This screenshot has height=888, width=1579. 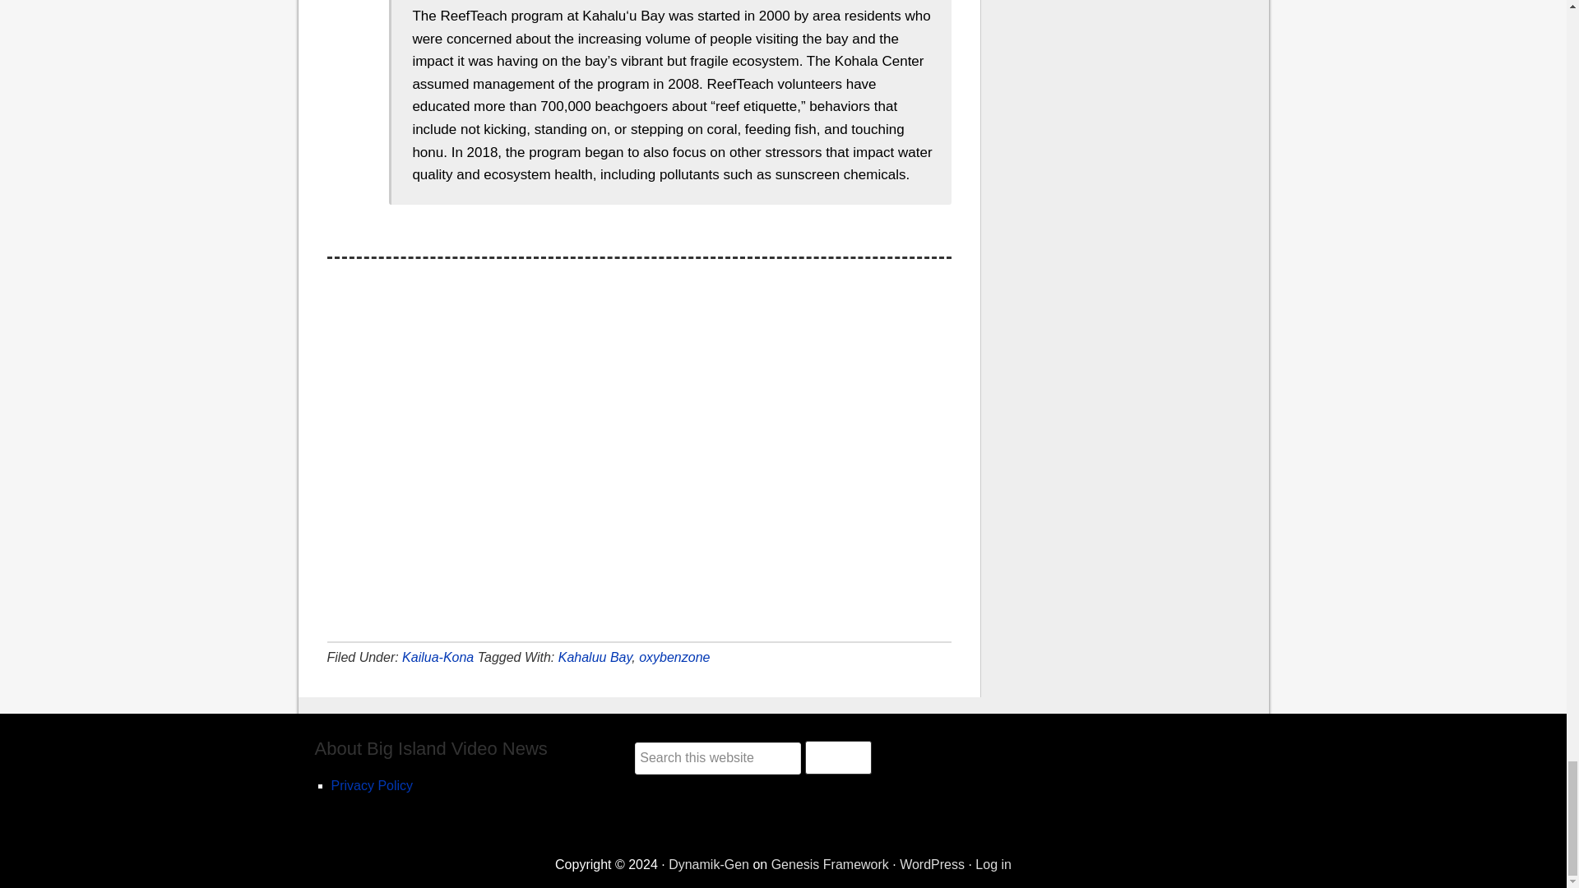 What do you see at coordinates (830, 864) in the screenshot?
I see `Genesis Framework` at bounding box center [830, 864].